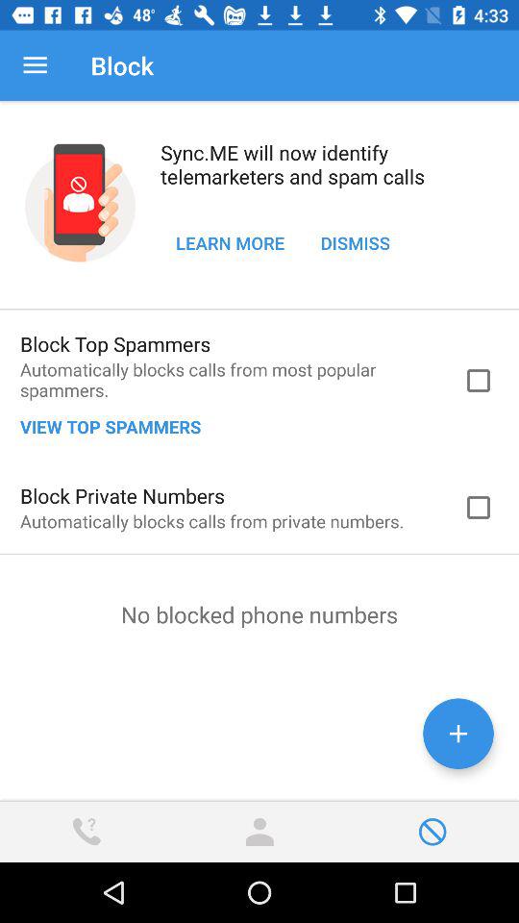 This screenshot has height=923, width=519. I want to click on press the dismiss icon, so click(356, 242).